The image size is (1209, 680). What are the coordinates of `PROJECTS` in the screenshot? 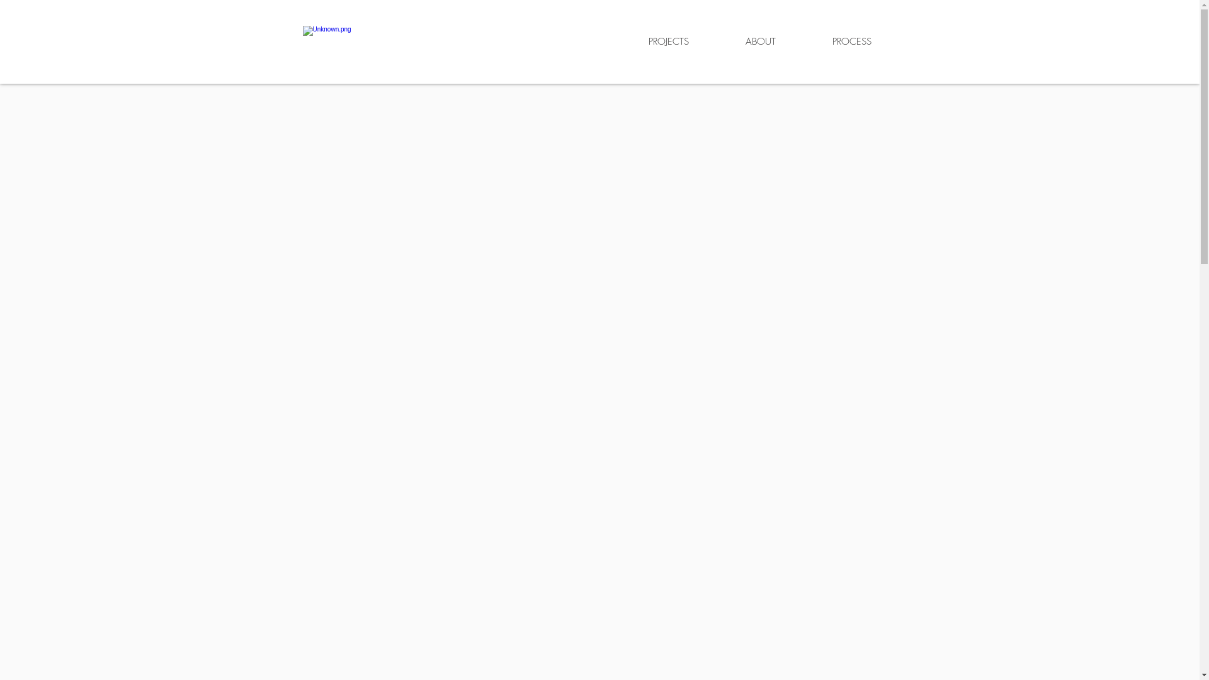 It's located at (667, 42).